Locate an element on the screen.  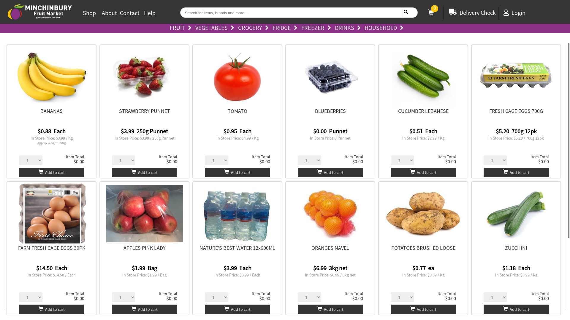
STRAWBERRY PUNNET is located at coordinates (145, 111).